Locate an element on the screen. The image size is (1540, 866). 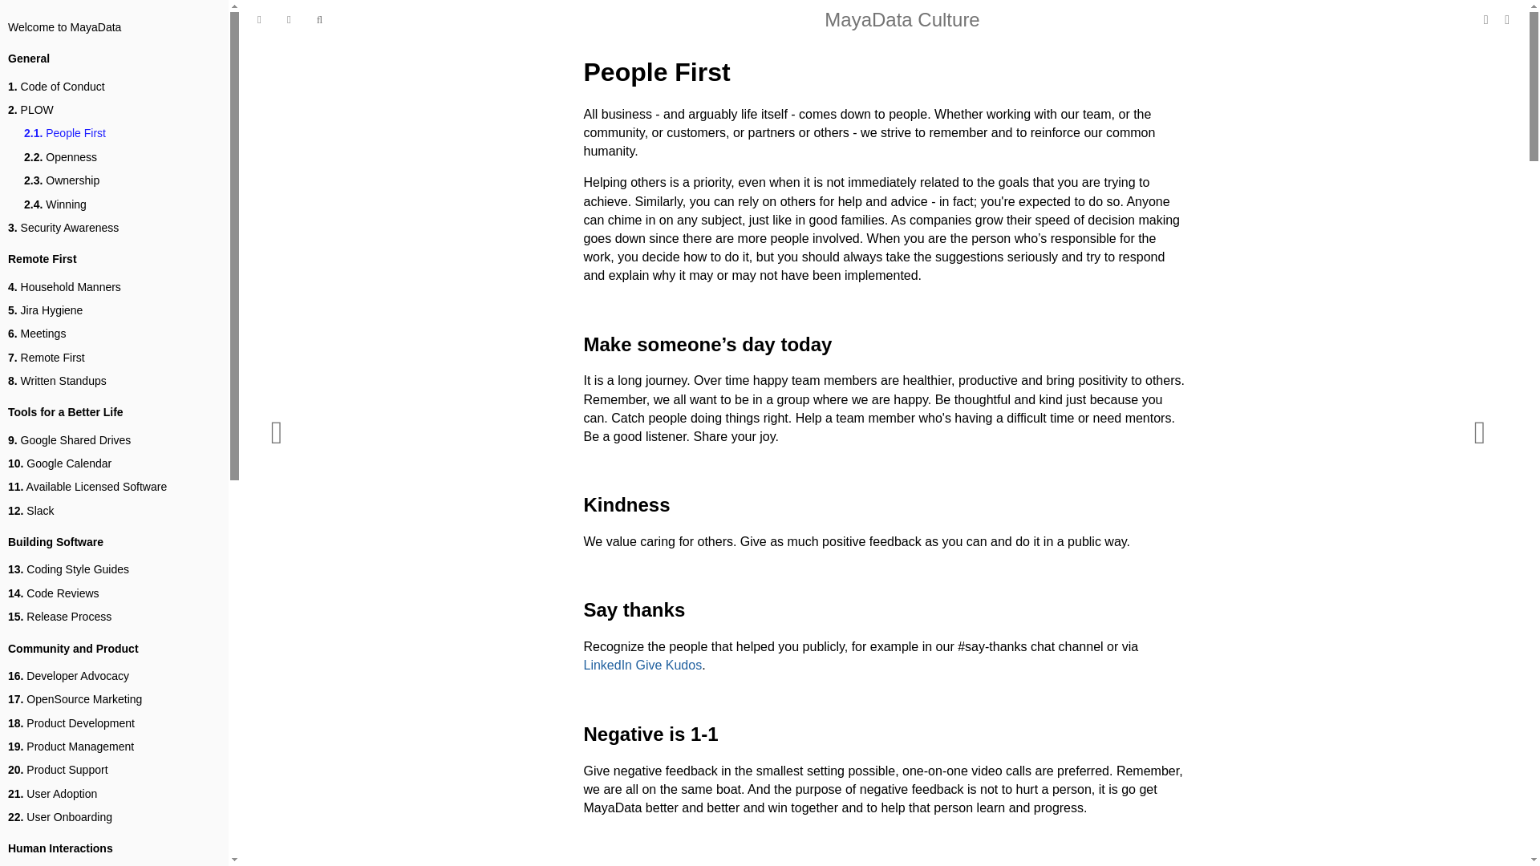
9. Google Shared Drives is located at coordinates (69, 440).